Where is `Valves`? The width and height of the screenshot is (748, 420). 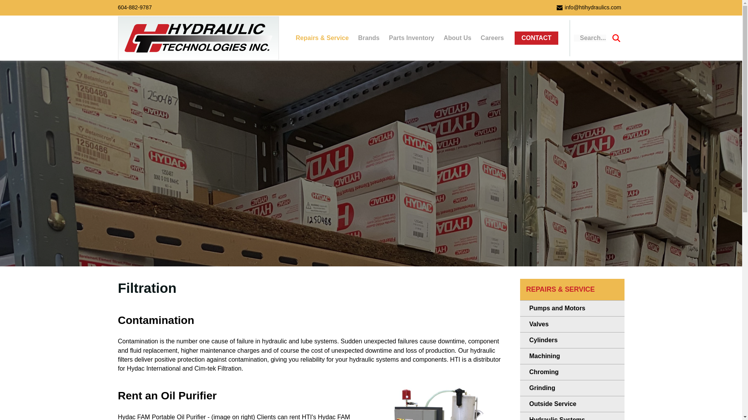
Valves is located at coordinates (572, 324).